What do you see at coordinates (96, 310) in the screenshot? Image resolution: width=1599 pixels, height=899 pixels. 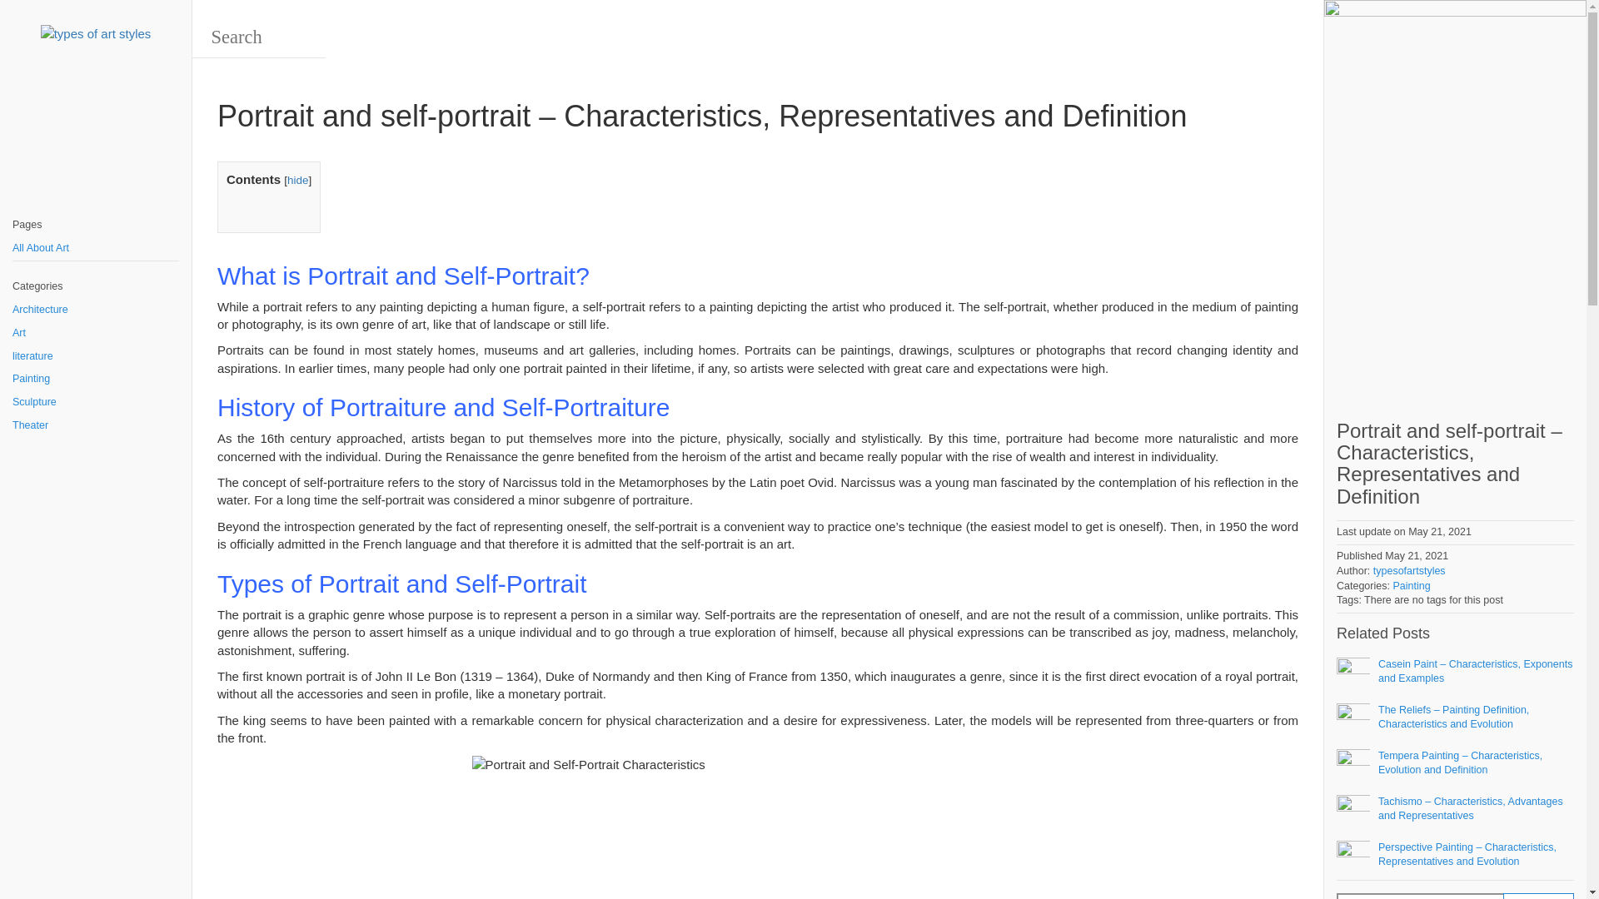 I see `Architecture` at bounding box center [96, 310].